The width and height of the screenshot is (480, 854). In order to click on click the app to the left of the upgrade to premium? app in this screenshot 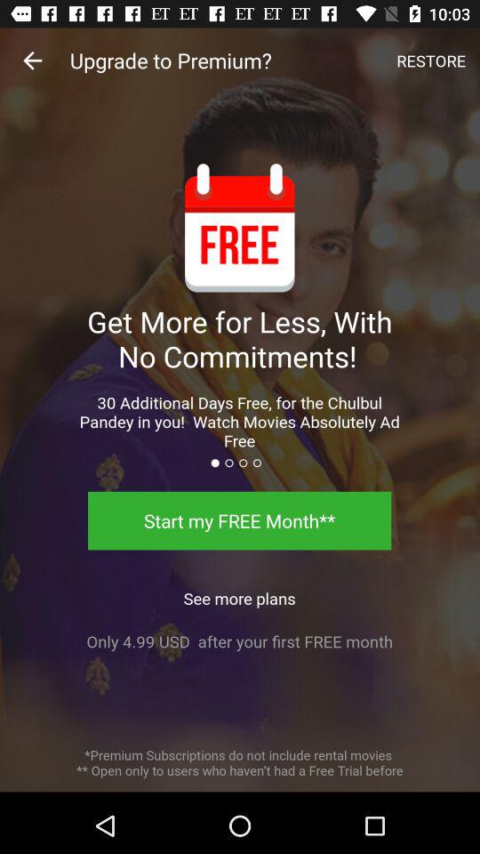, I will do `click(32, 60)`.